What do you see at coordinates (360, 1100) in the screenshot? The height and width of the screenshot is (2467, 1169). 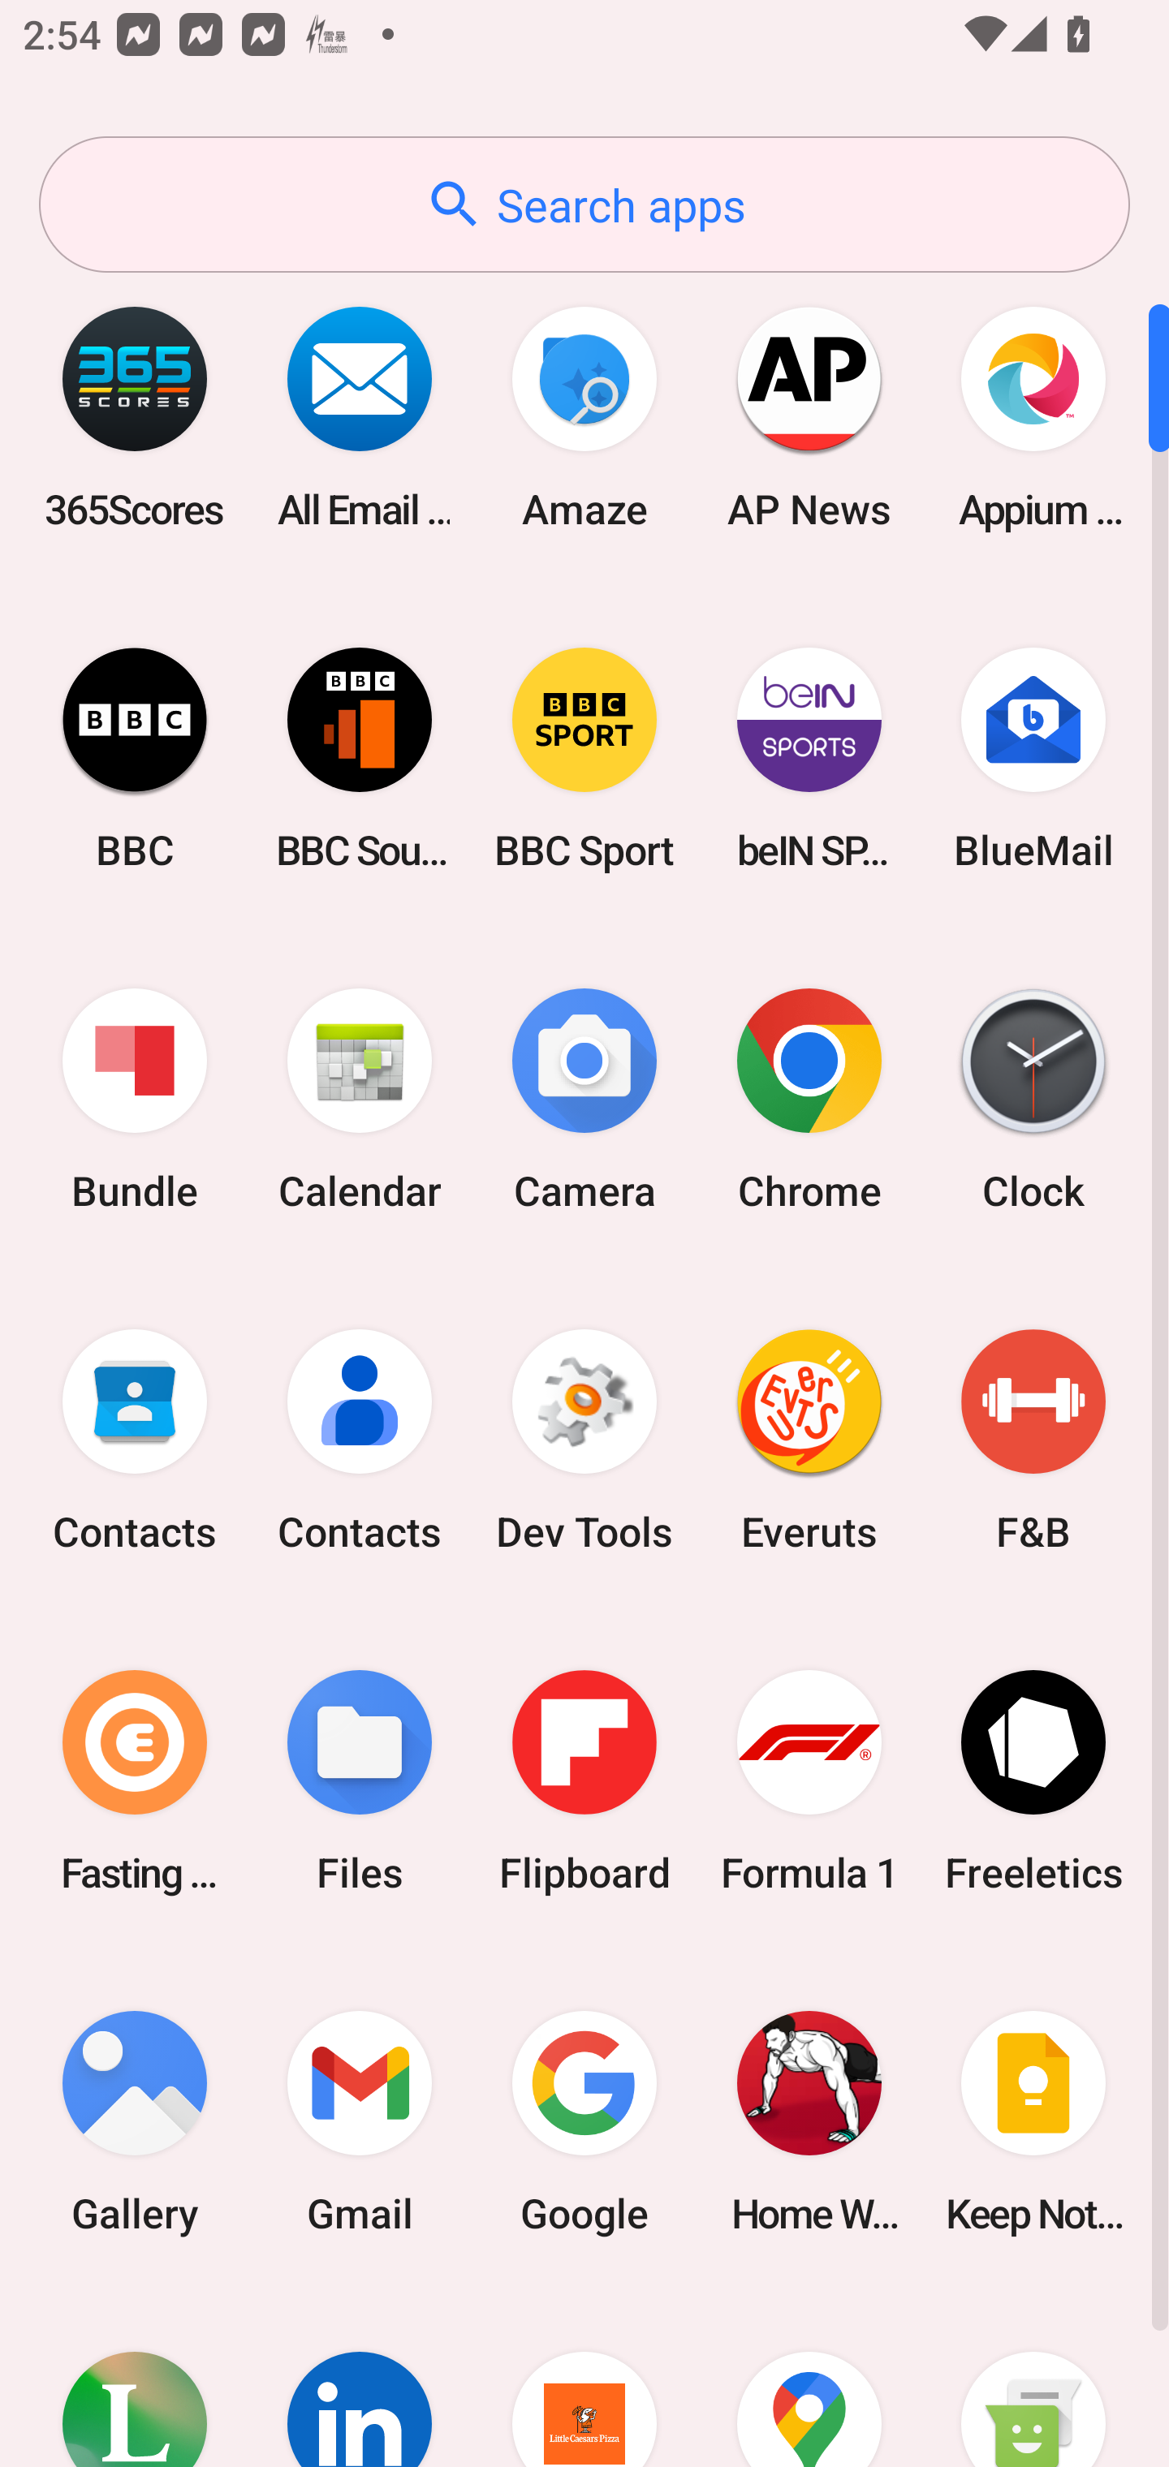 I see `Calendar` at bounding box center [360, 1100].